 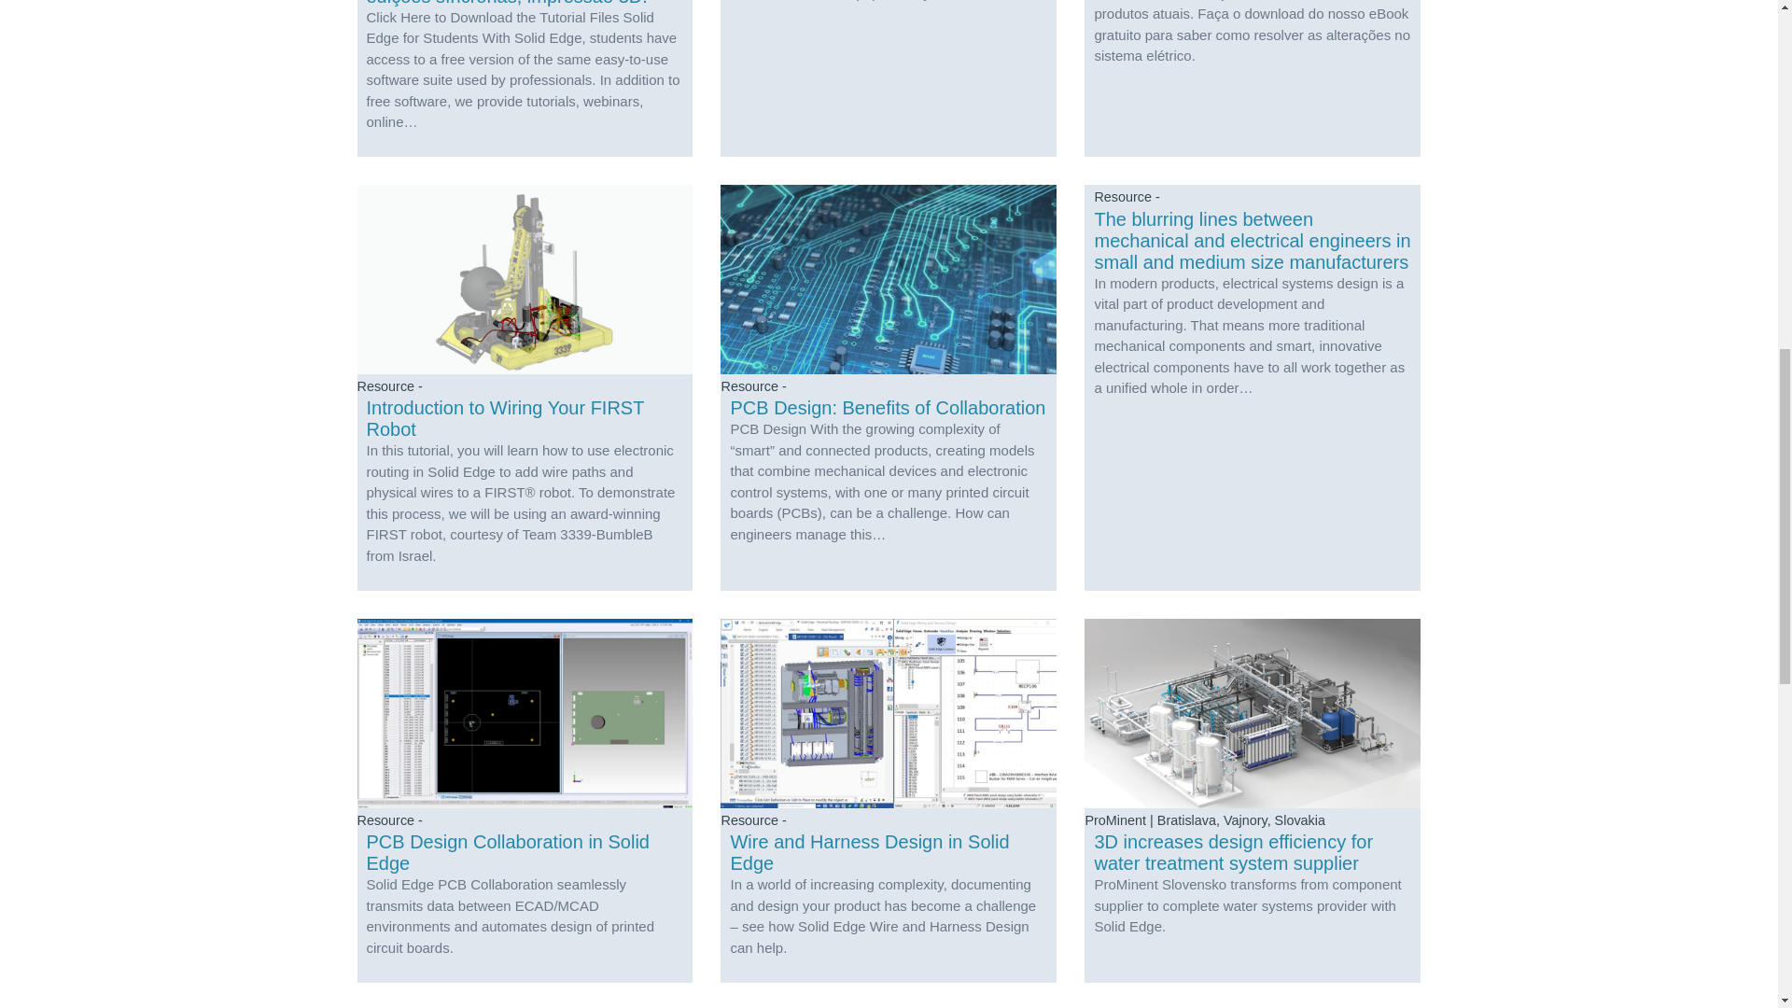 What do you see at coordinates (888, 78) in the screenshot?
I see `Electromechanical Design as It Is Meant to Be` at bounding box center [888, 78].